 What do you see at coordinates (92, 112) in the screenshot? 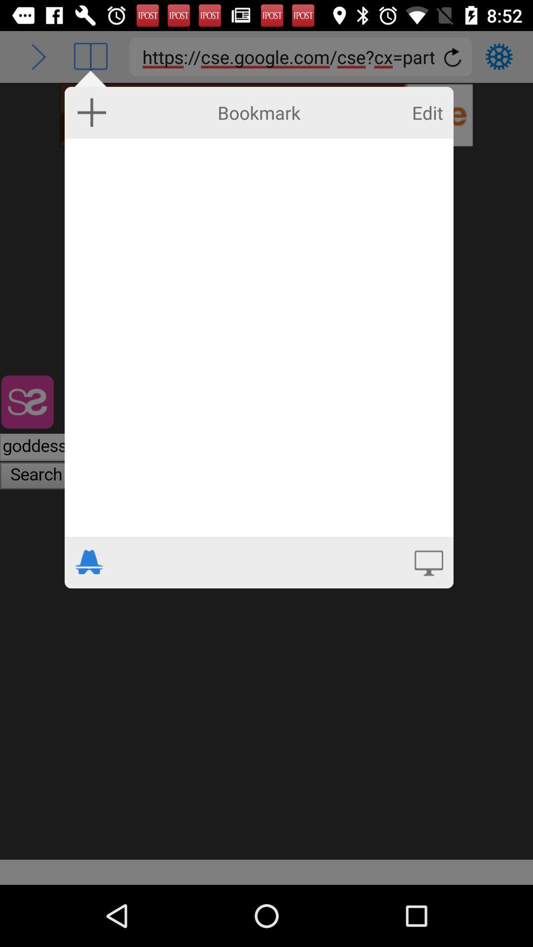
I see `add a bookmark` at bounding box center [92, 112].